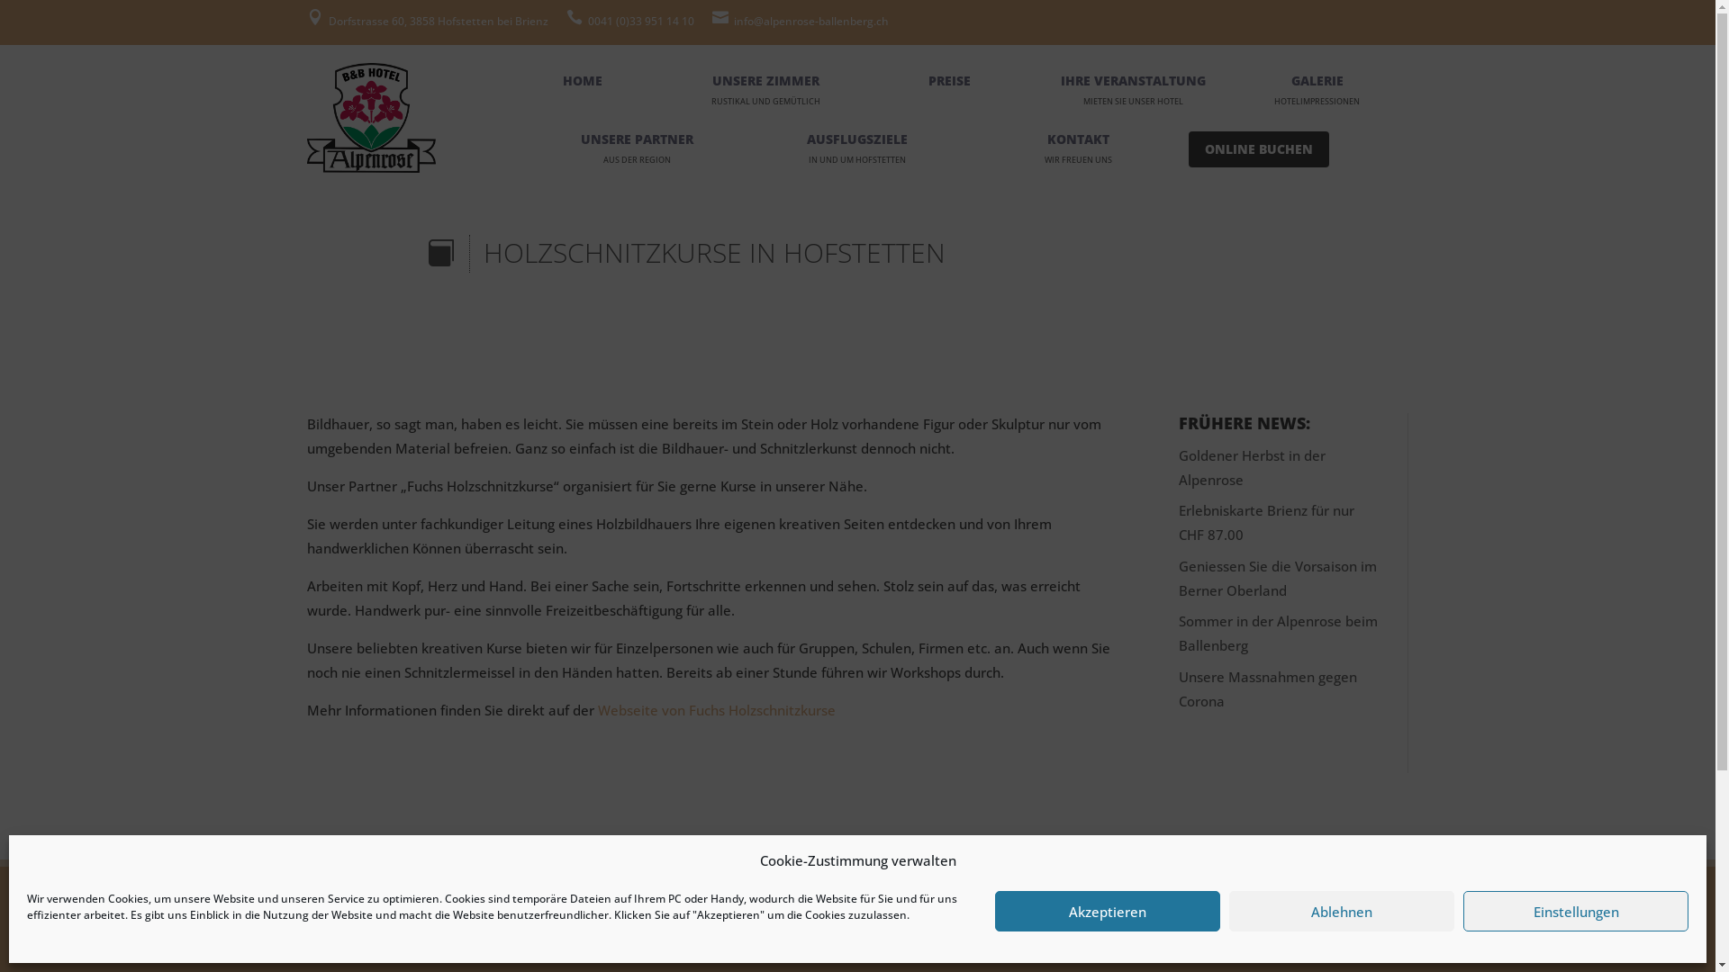 The height and width of the screenshot is (972, 1729). What do you see at coordinates (1259, 149) in the screenshot?
I see `ONLINE BUCHEN` at bounding box center [1259, 149].